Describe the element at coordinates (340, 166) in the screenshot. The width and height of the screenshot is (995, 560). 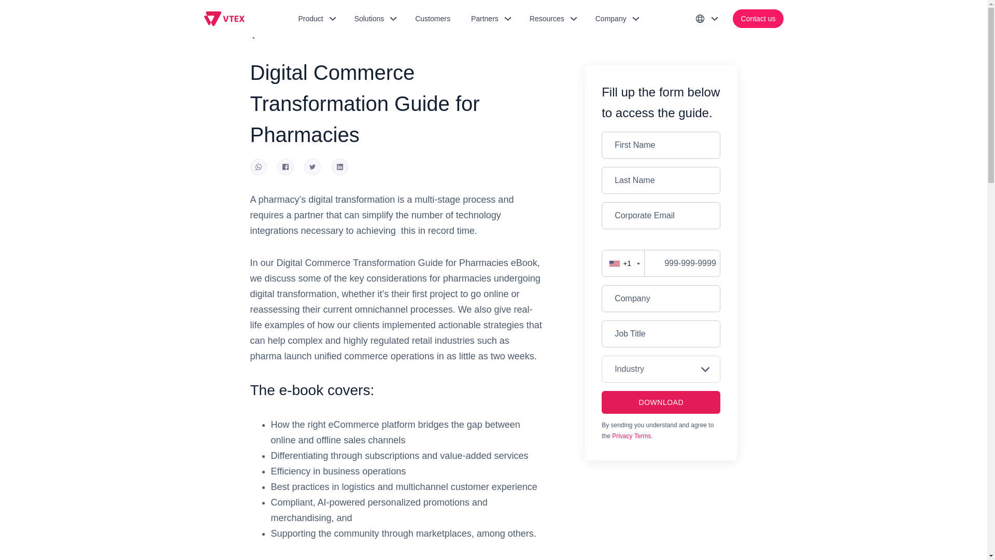
I see `Share on Linkedin` at that location.